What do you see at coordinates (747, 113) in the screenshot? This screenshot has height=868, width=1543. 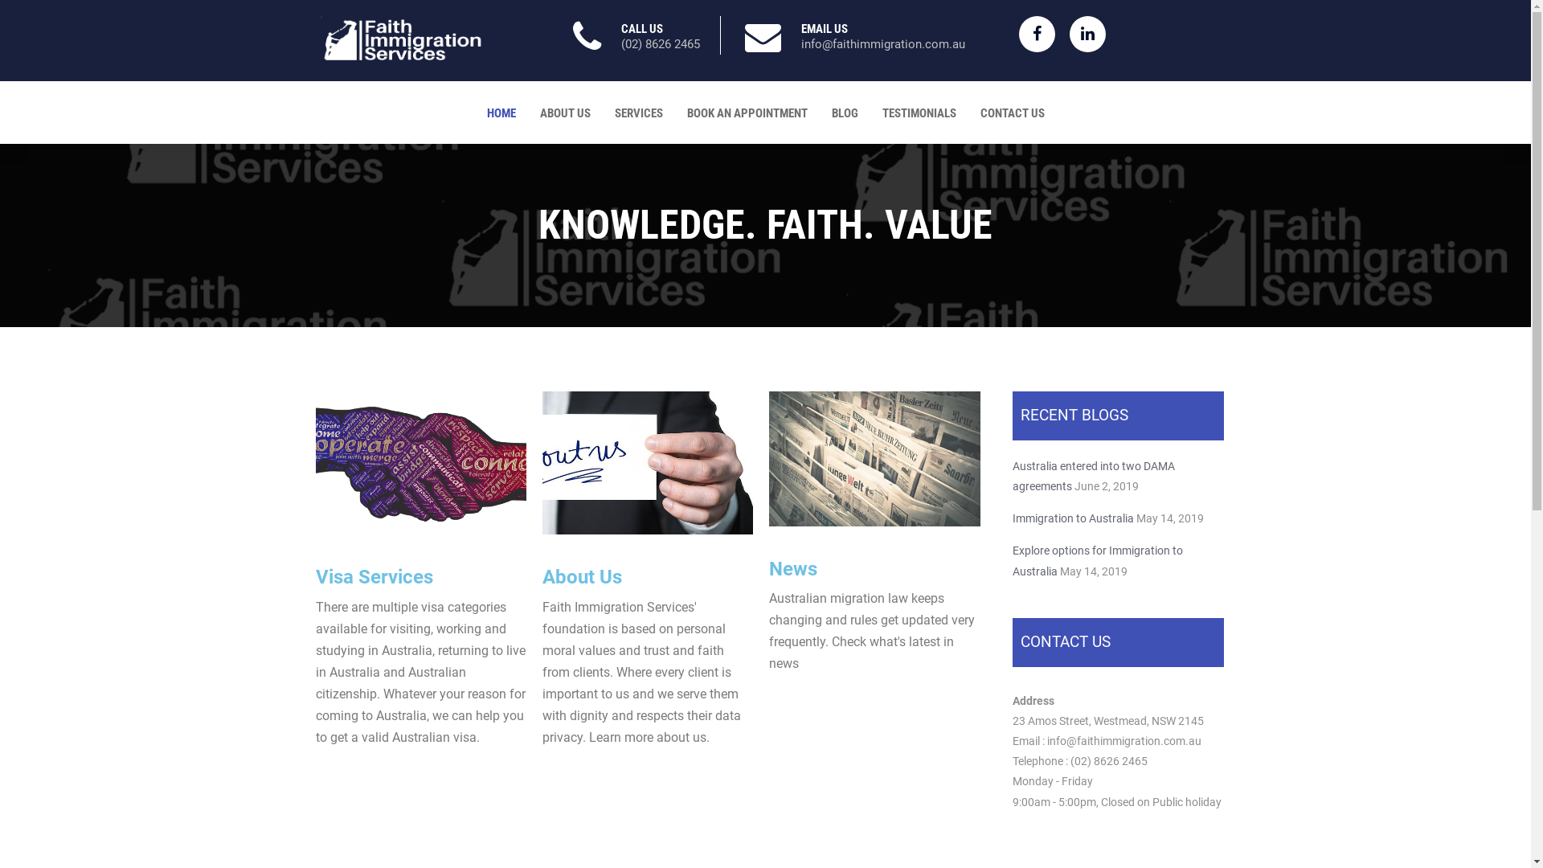 I see `BOOK AN APPOINTMENT` at bounding box center [747, 113].